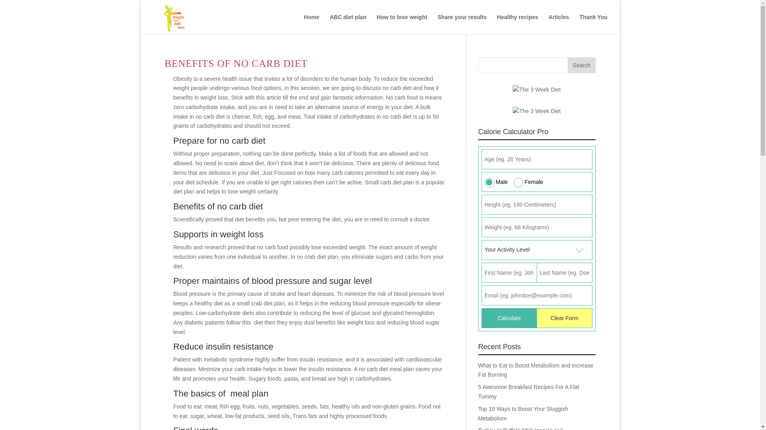 The height and width of the screenshot is (430, 766). What do you see at coordinates (535, 370) in the screenshot?
I see `What to Eat to Boost Metabolism and Increase Fat Burning` at bounding box center [535, 370].